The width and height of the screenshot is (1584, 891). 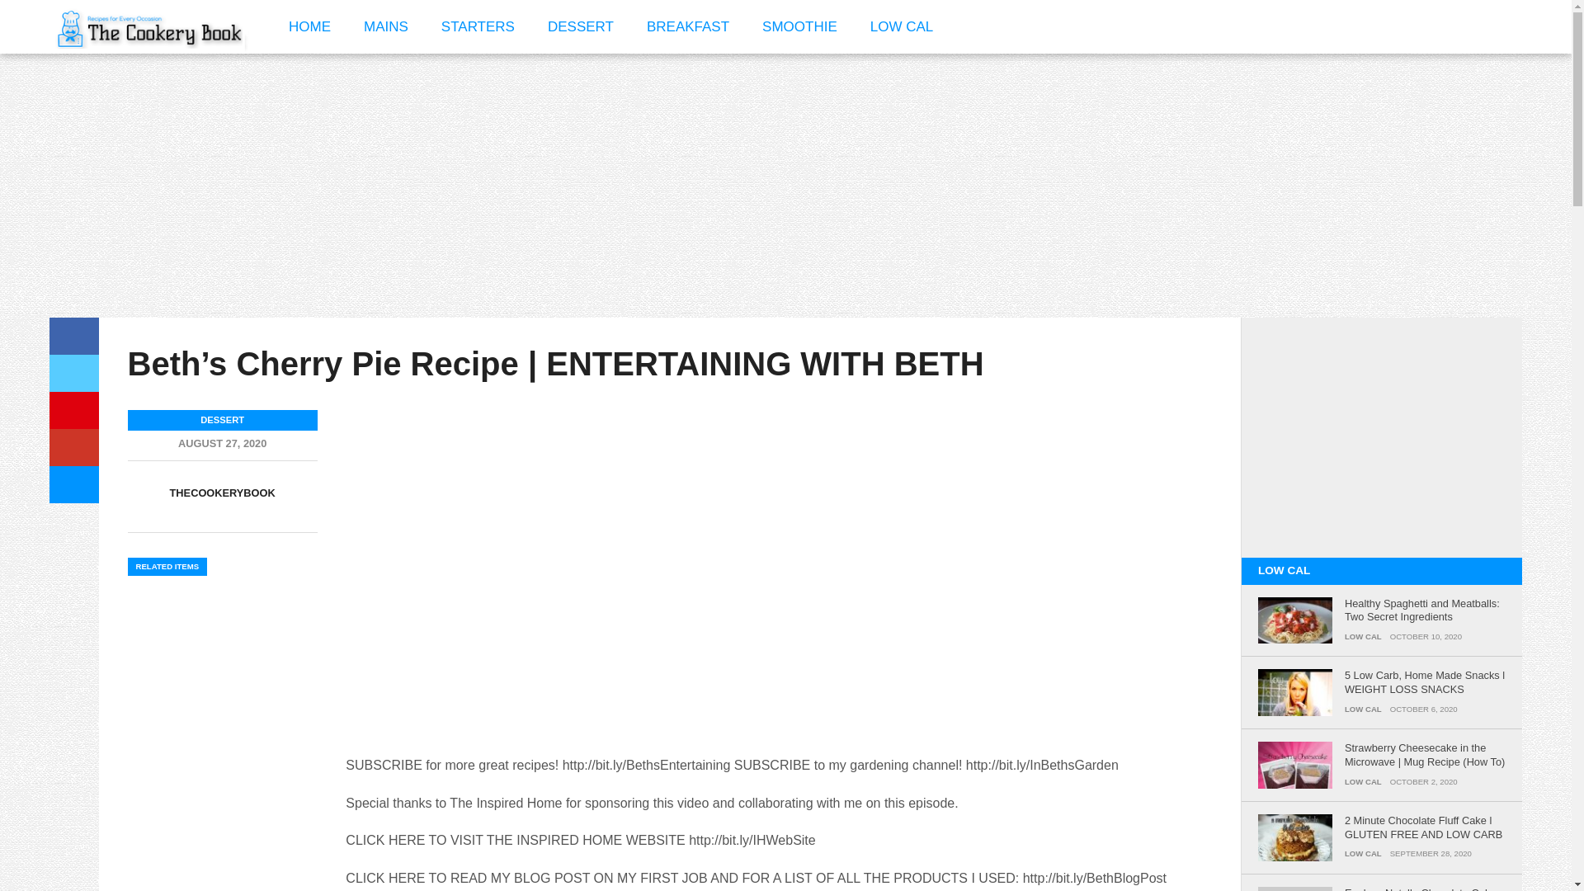 What do you see at coordinates (223, 492) in the screenshot?
I see `Posts by thecookerybook` at bounding box center [223, 492].